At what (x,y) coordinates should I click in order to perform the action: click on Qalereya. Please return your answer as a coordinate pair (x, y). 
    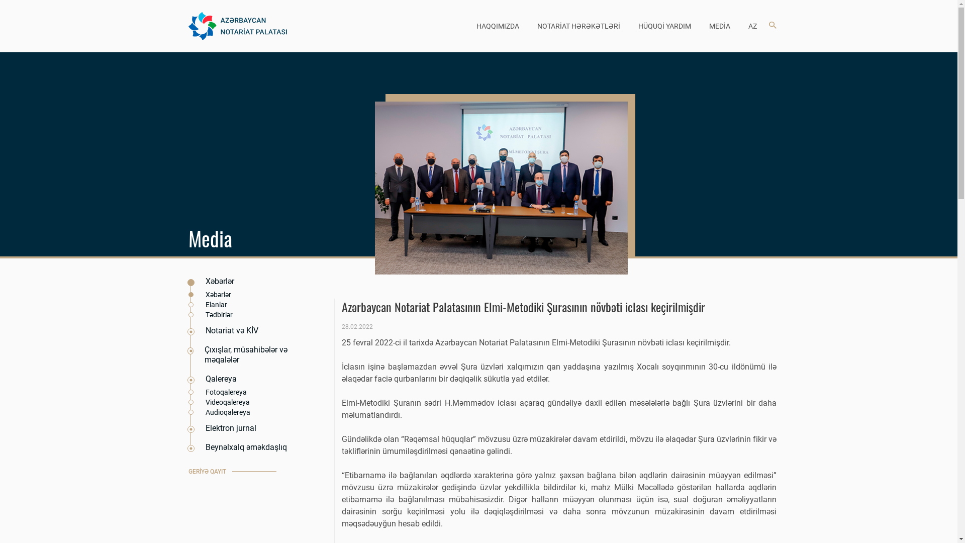
    Looking at the image, I should click on (247, 379).